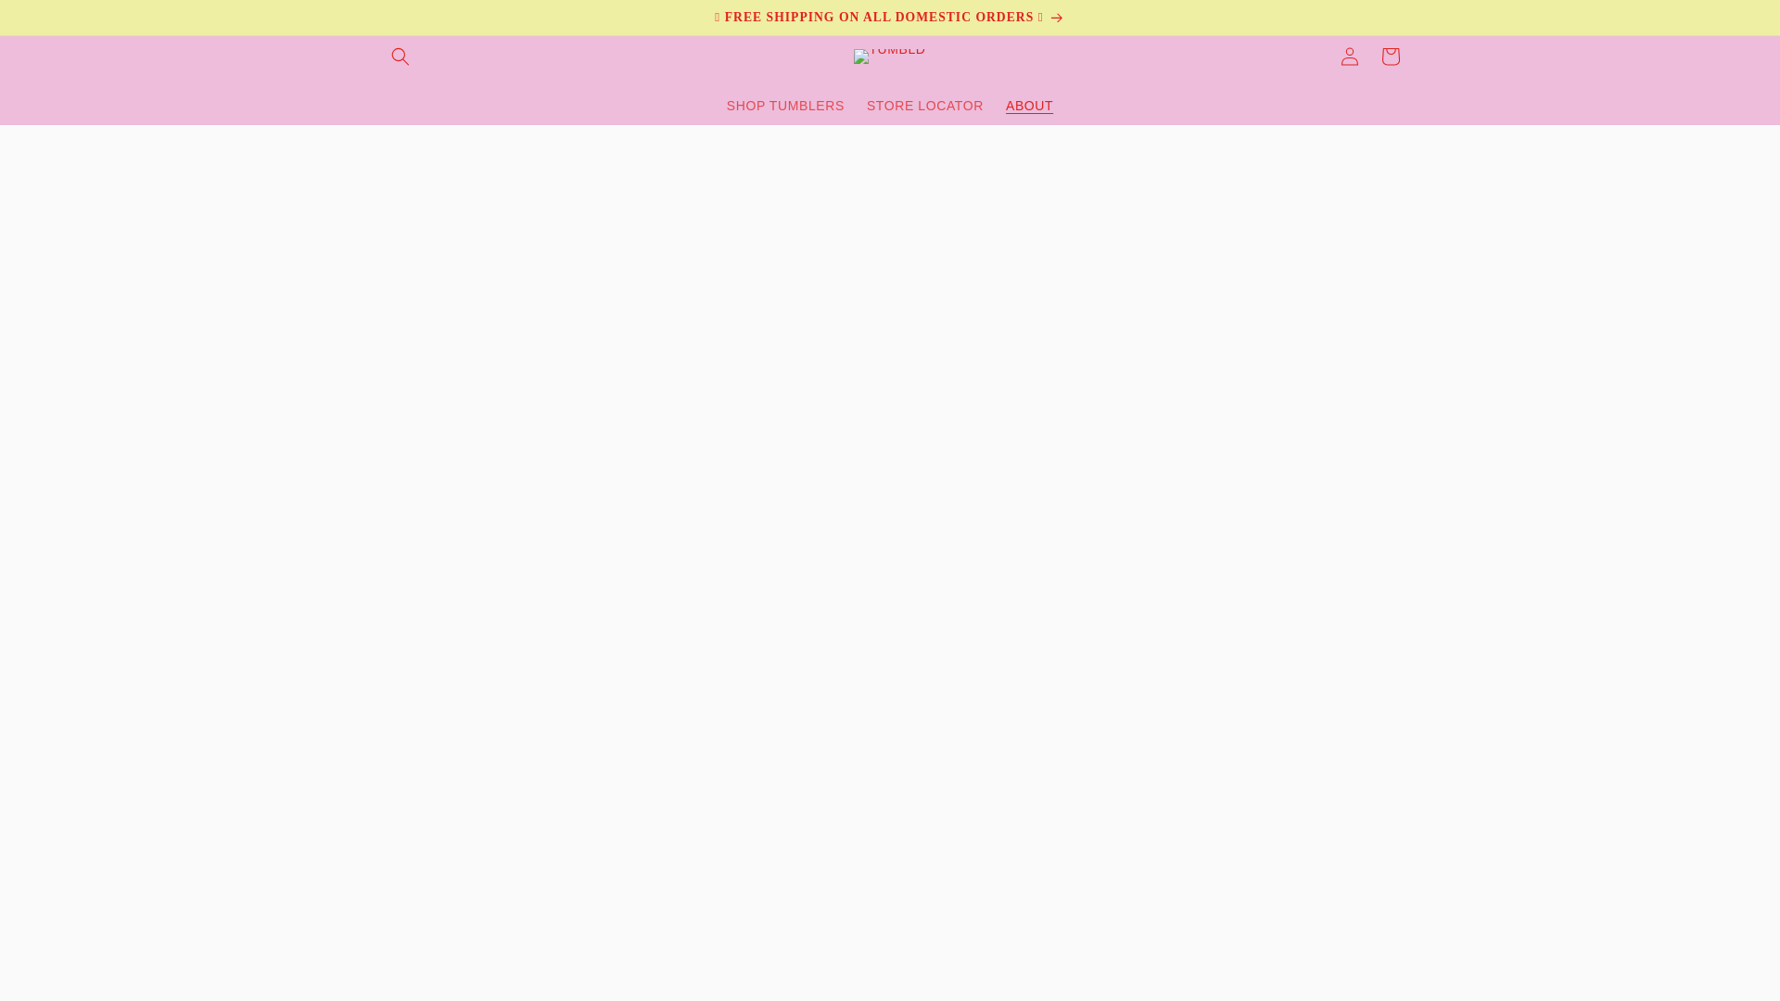 This screenshot has height=1001, width=1780. I want to click on SHOP TUMBLERS, so click(785, 106).